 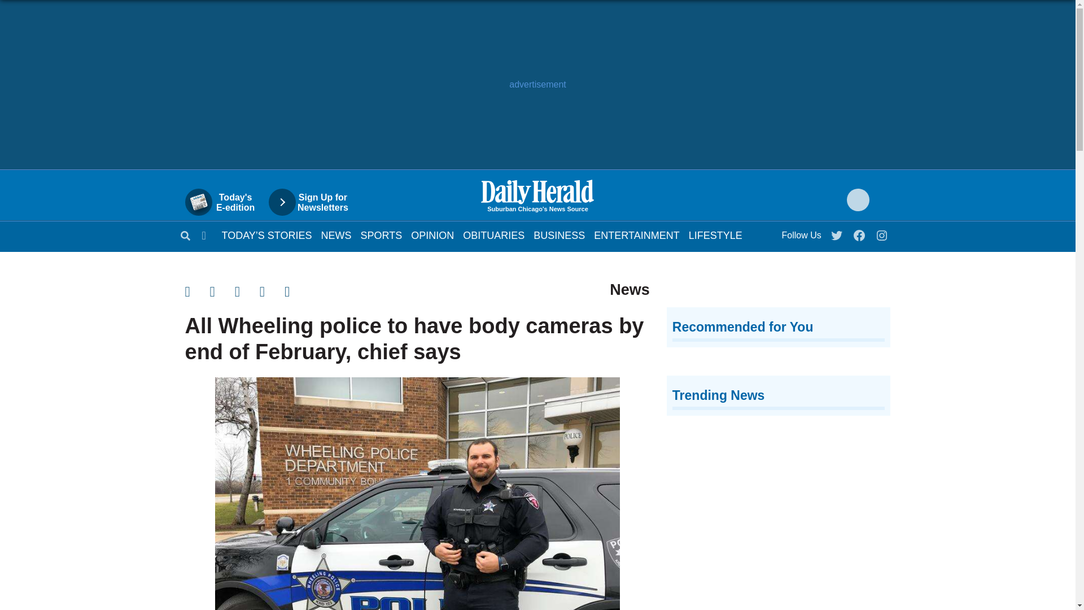 What do you see at coordinates (382, 235) in the screenshot?
I see `Sports` at bounding box center [382, 235].